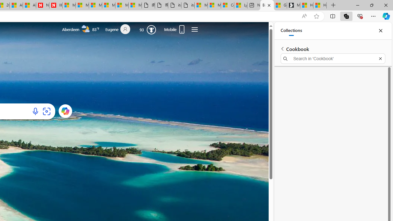 The image size is (393, 221). I want to click on Back to list of collections, so click(282, 48).